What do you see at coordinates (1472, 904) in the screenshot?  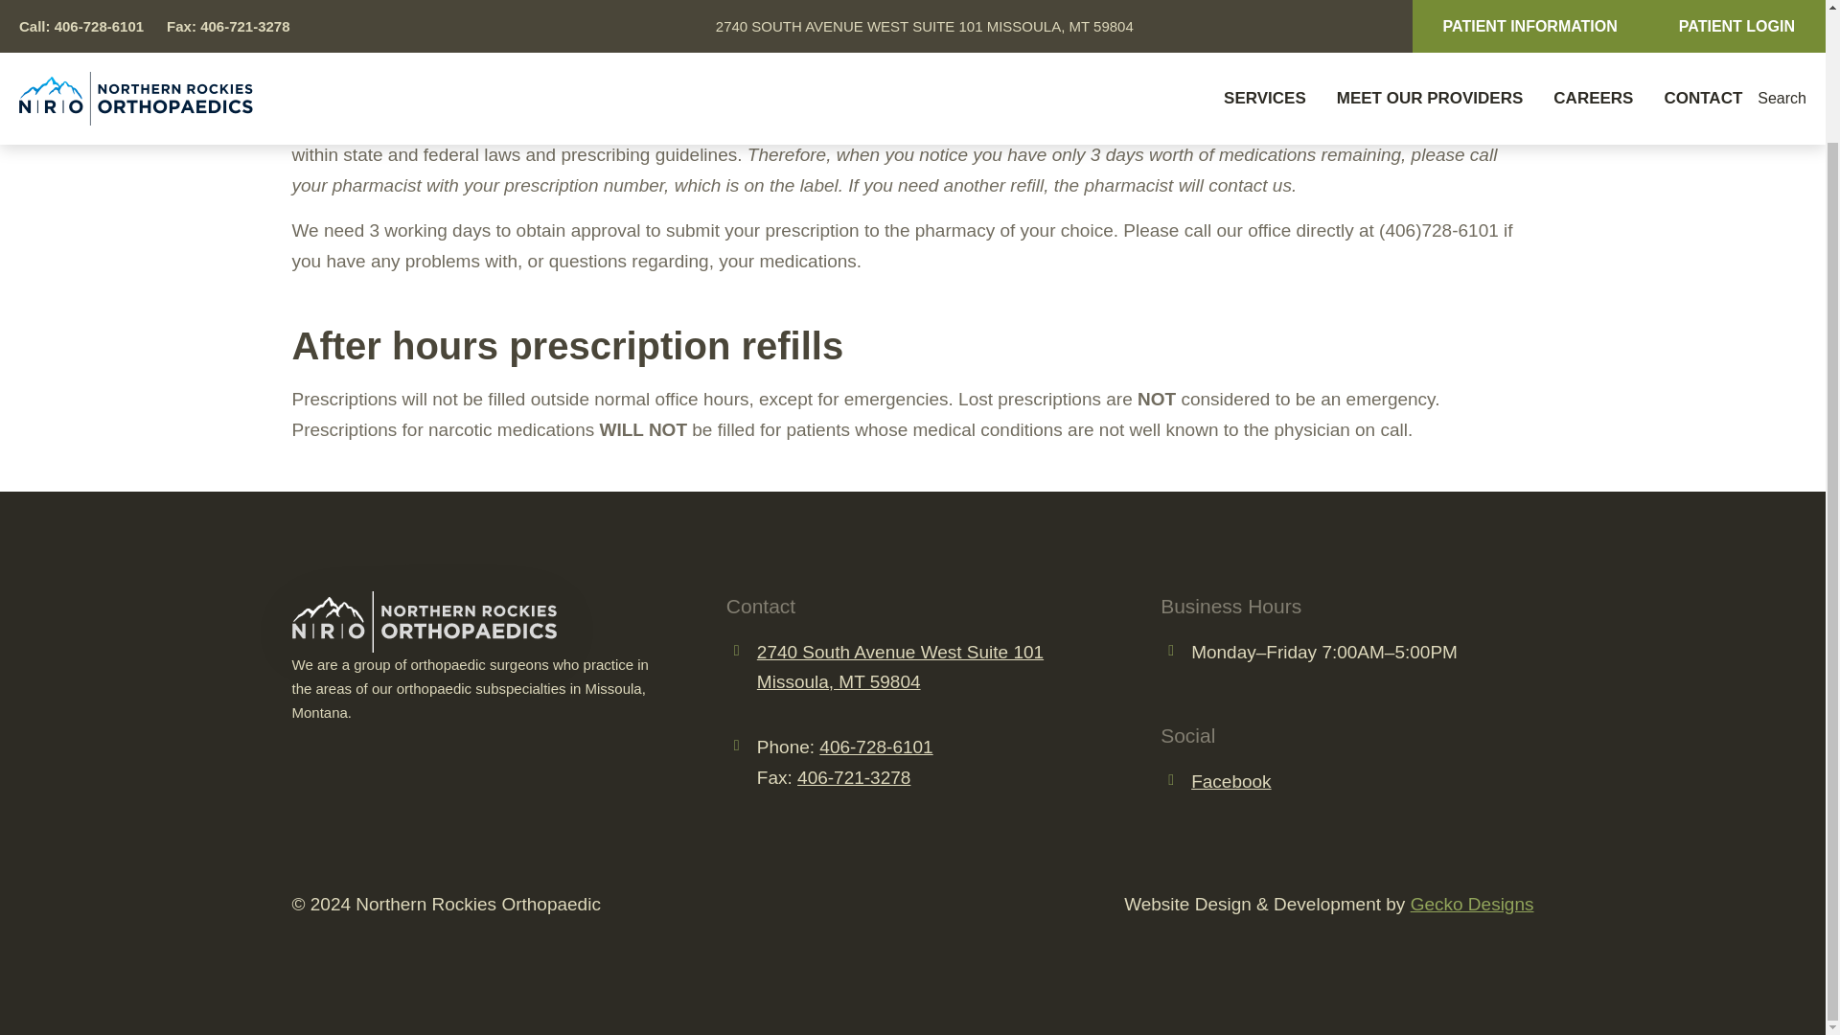 I see `Facebook` at bounding box center [1472, 904].